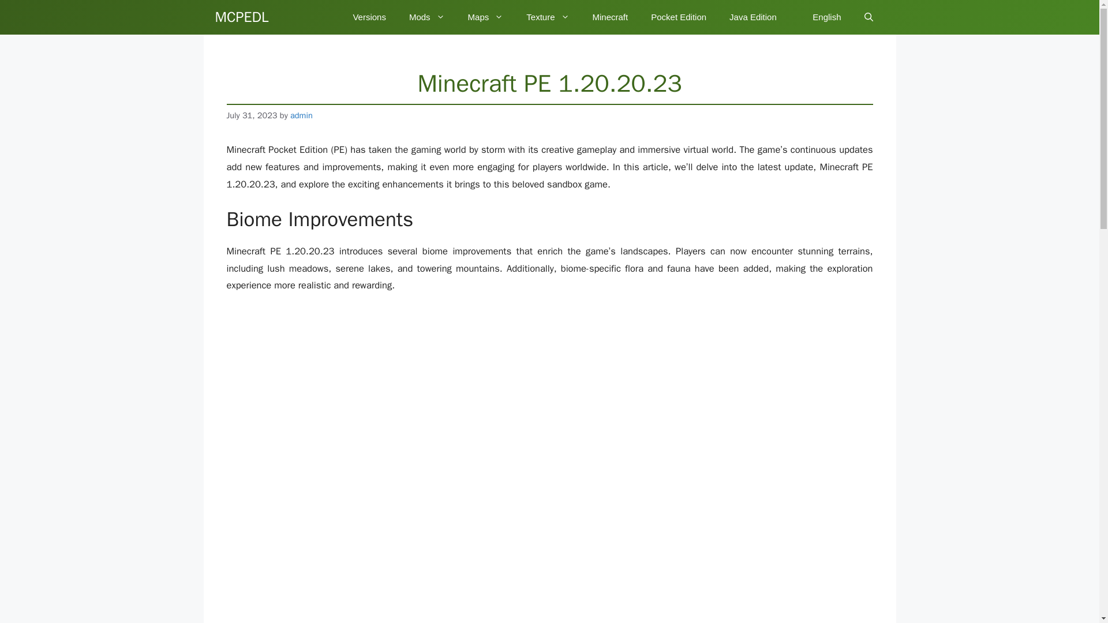 This screenshot has width=1108, height=623. I want to click on Versions, so click(369, 17).